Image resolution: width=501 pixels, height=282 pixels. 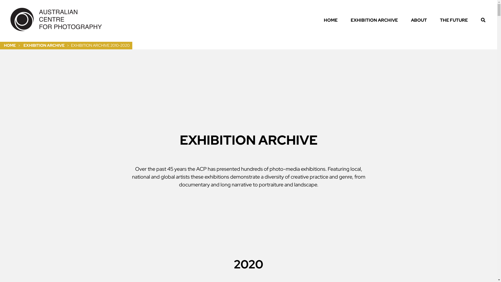 What do you see at coordinates (377, 20) in the screenshot?
I see `EXHIBITION ARCHIVE` at bounding box center [377, 20].